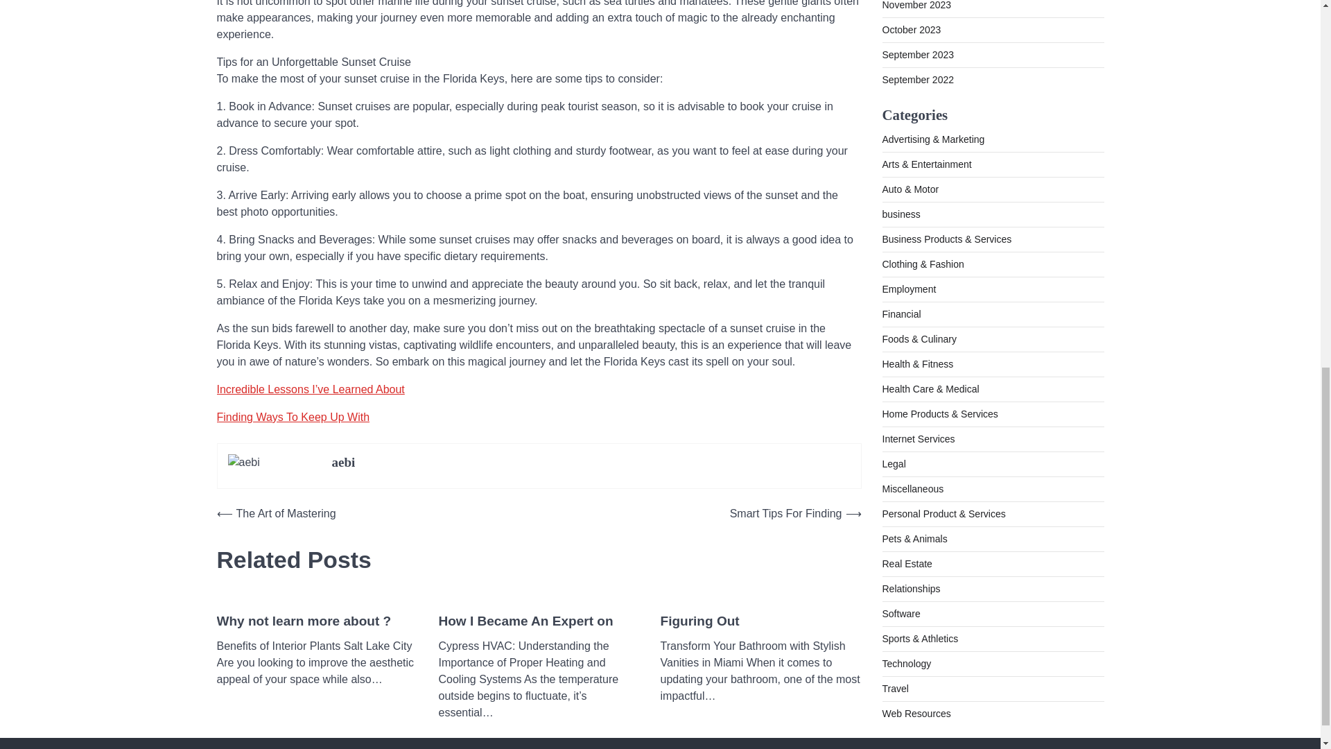 This screenshot has width=1331, height=749. What do you see at coordinates (525, 621) in the screenshot?
I see `How I Became An Expert on` at bounding box center [525, 621].